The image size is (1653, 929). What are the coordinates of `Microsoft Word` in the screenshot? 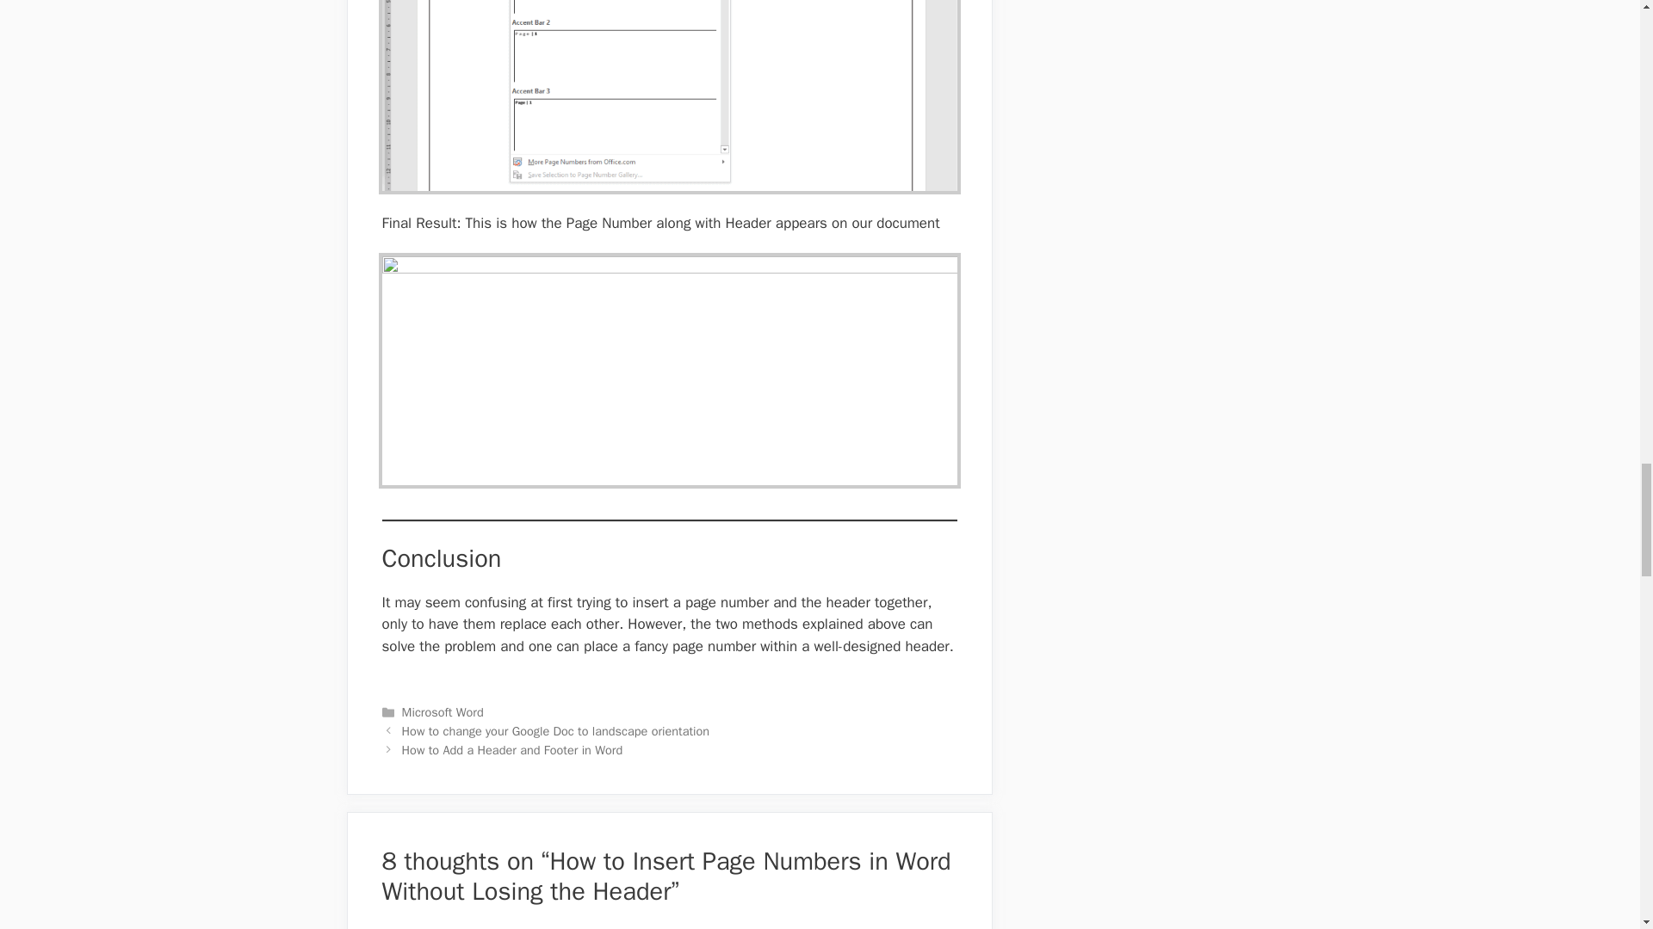 It's located at (443, 712).